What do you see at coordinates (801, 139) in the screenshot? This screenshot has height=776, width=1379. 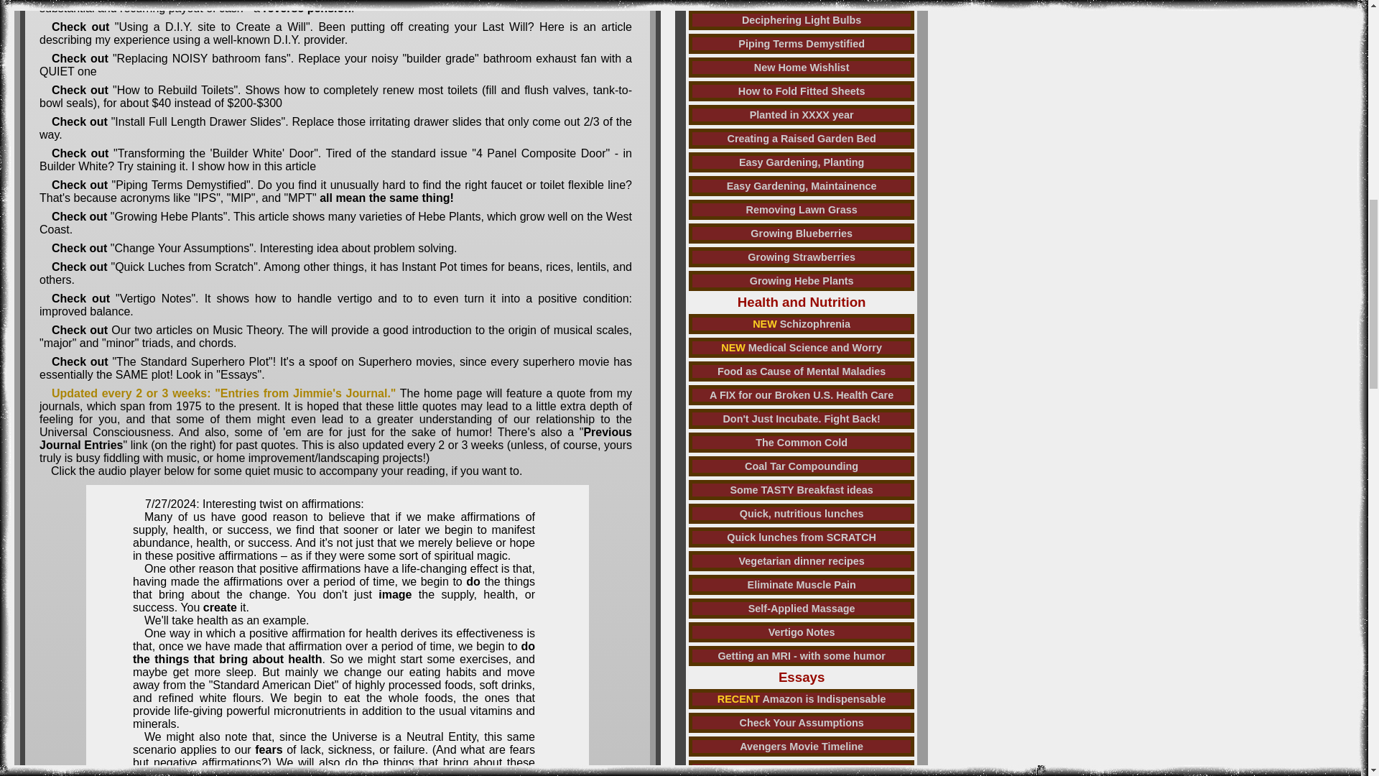 I see `Creating a Raised Garden Bed` at bounding box center [801, 139].